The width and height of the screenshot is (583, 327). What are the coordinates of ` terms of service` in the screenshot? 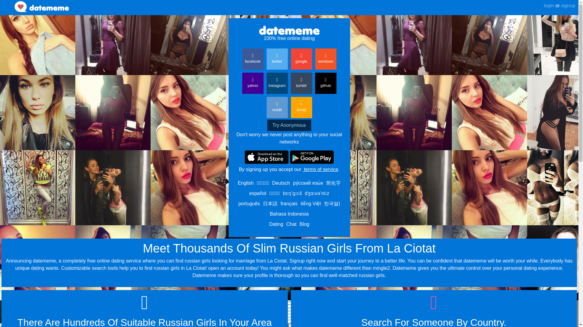 It's located at (320, 169).